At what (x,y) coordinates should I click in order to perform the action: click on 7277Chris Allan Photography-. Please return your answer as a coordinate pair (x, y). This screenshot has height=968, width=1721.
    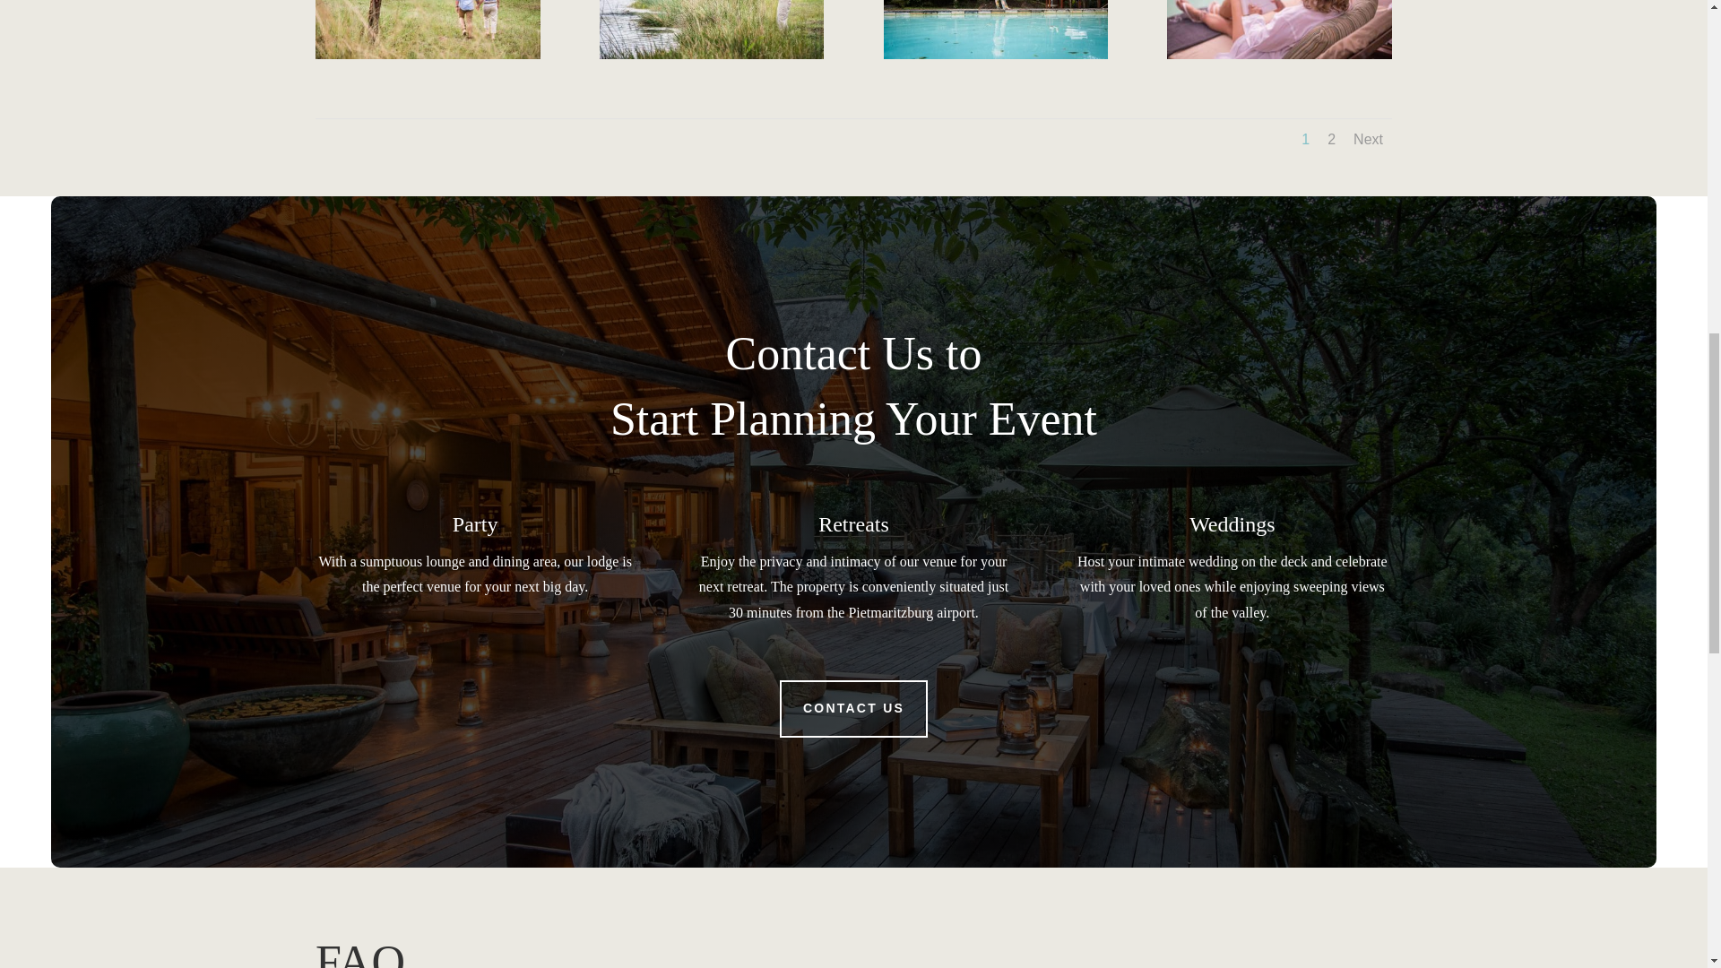
    Looking at the image, I should click on (427, 54).